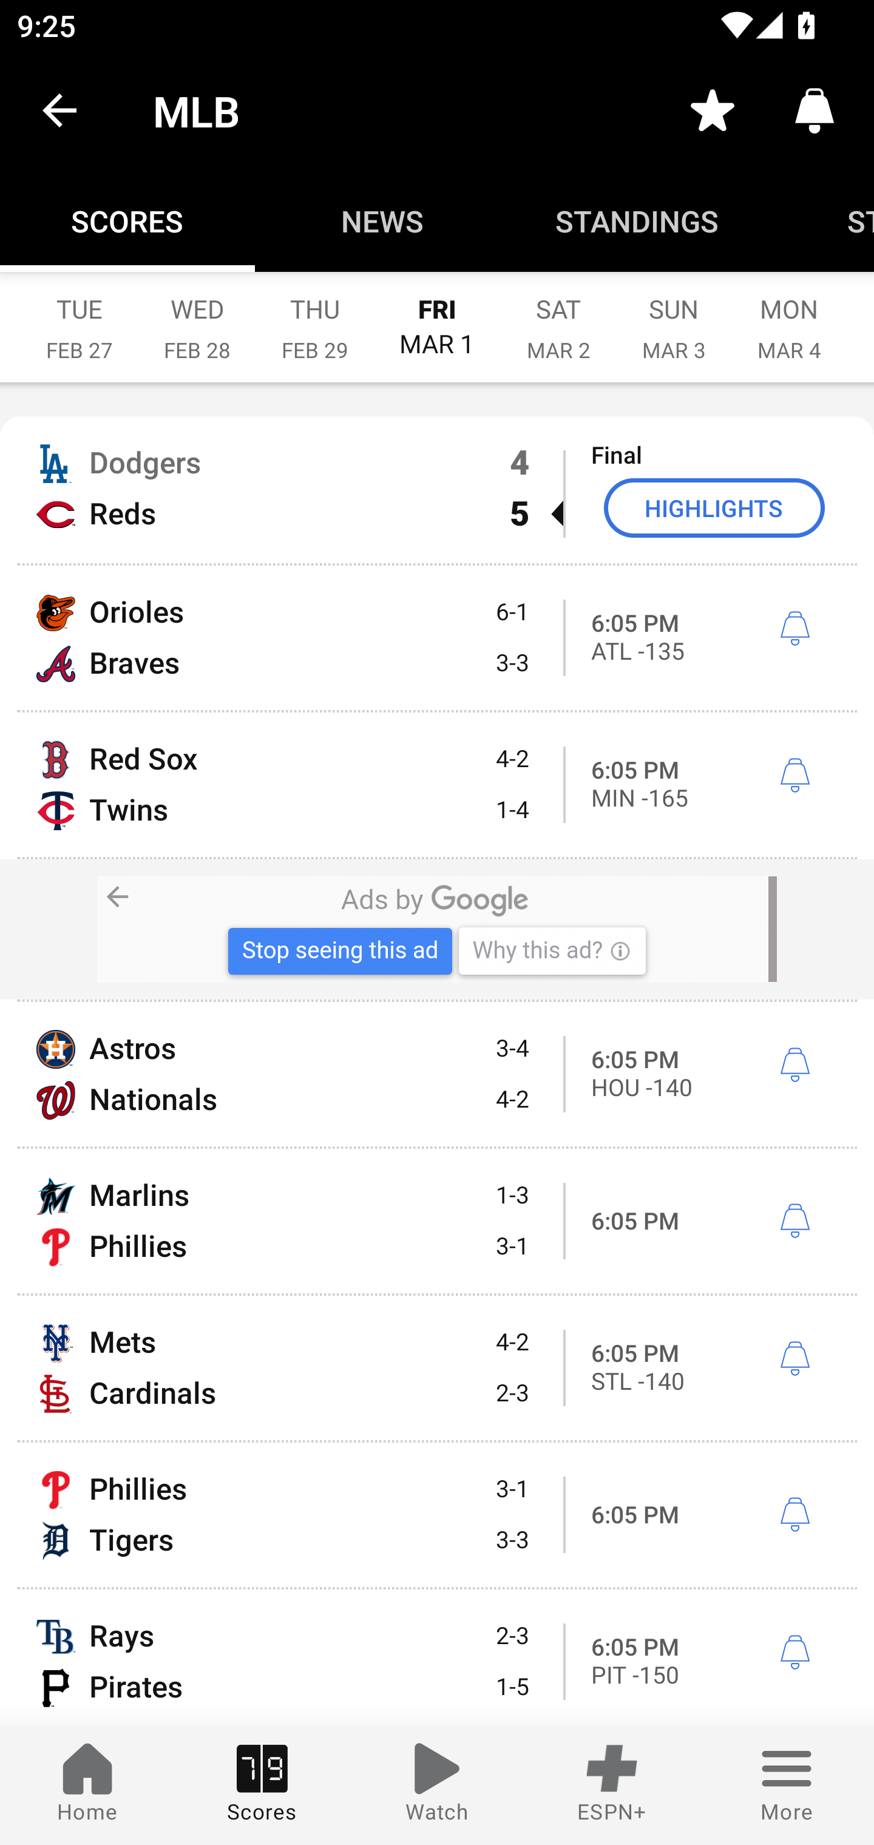 This screenshot has height=1845, width=874. Describe the element at coordinates (437, 784) in the screenshot. I see `Red Sox 4-2 Twins 1-4 6:05 PM MIN -165 í` at that location.